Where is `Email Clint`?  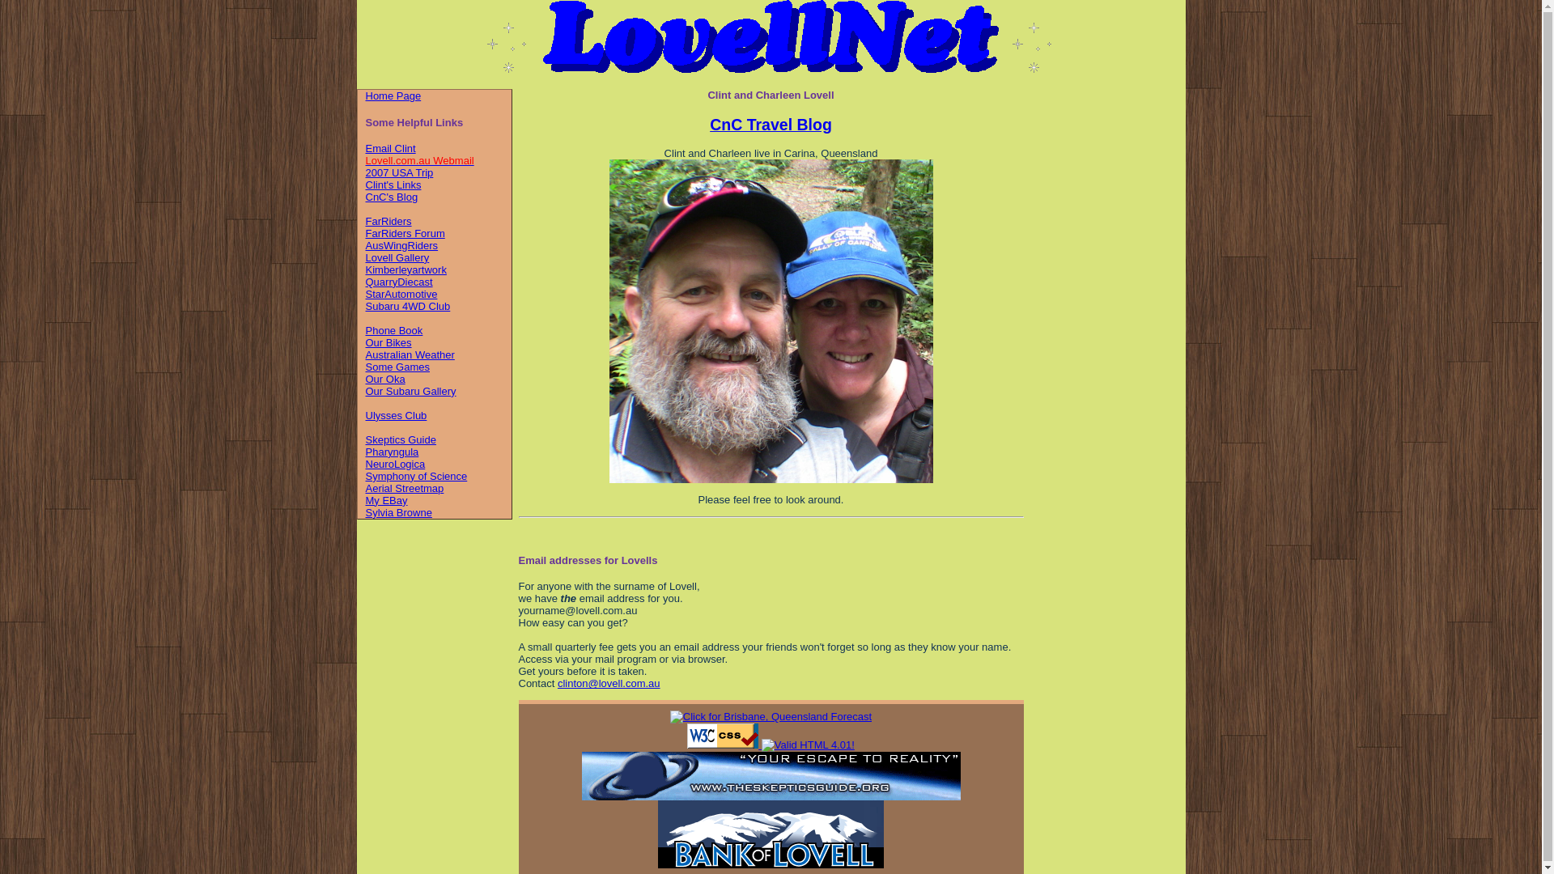
Email Clint is located at coordinates (391, 149).